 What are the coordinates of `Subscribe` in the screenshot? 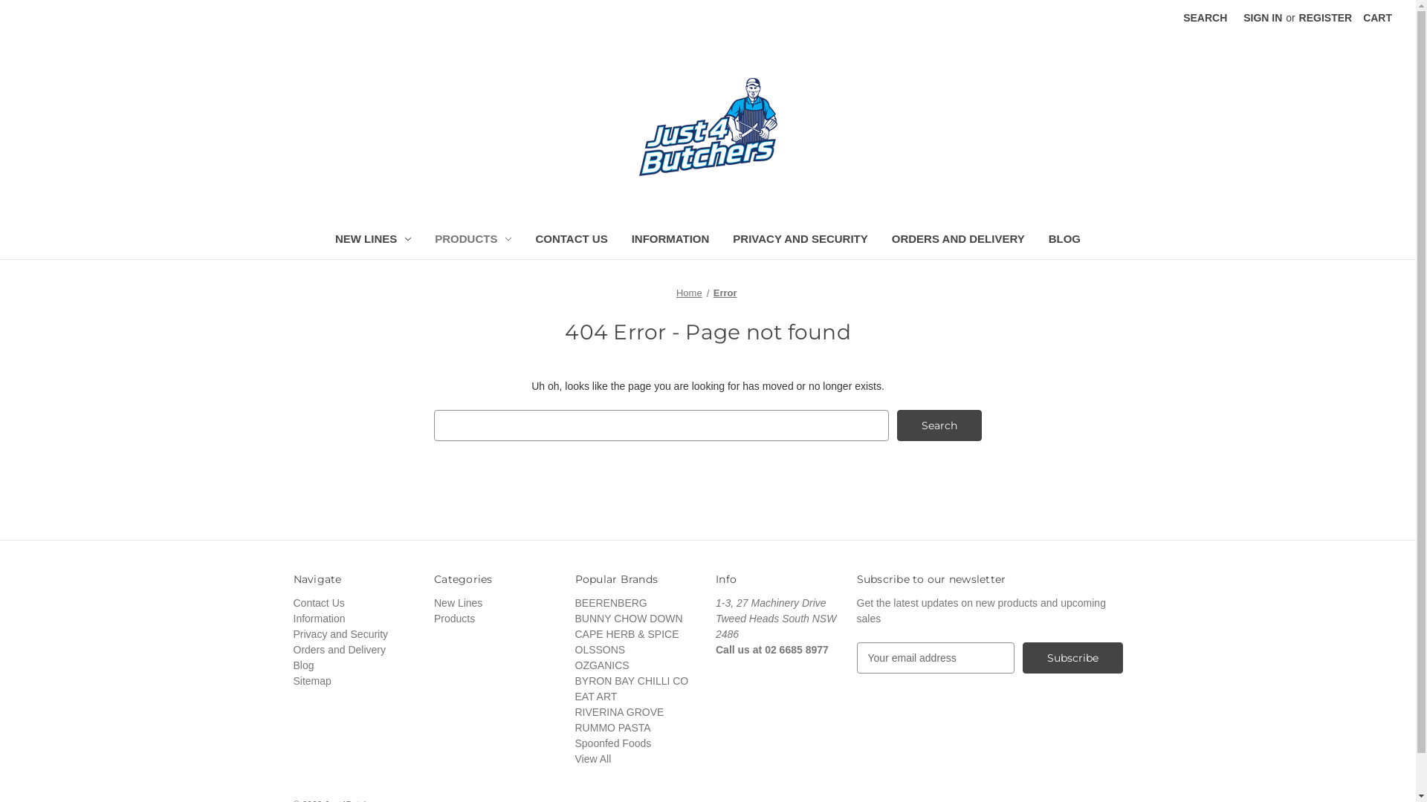 It's located at (1073, 658).